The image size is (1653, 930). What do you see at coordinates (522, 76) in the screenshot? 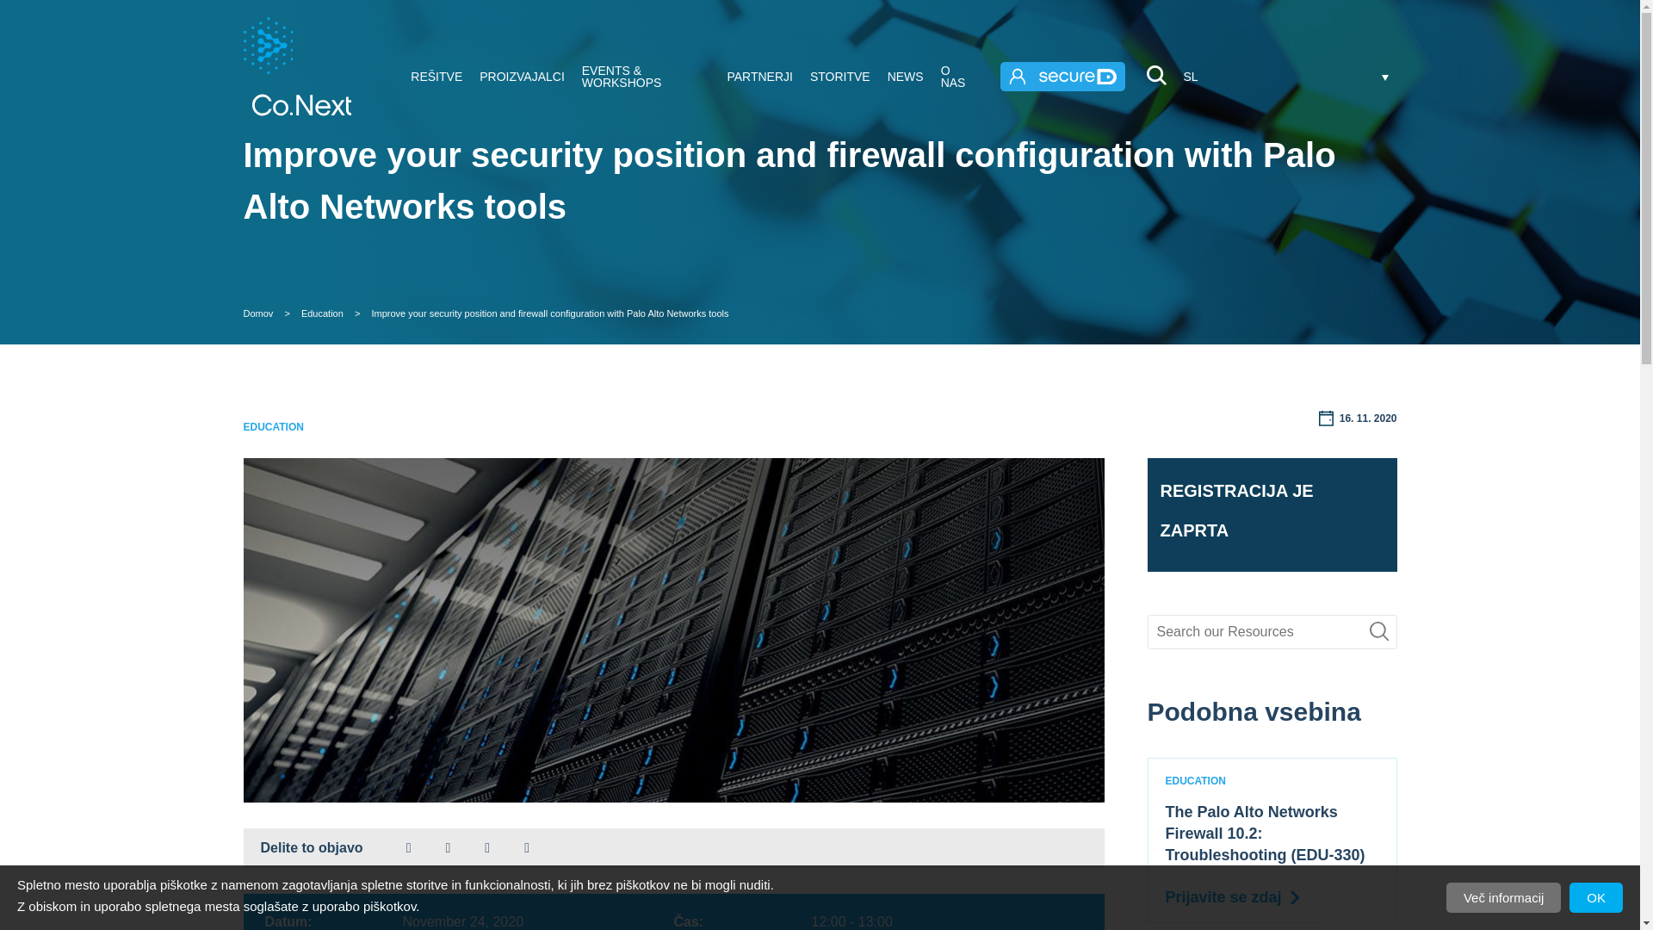
I see `PROIZVAJALCI` at bounding box center [522, 76].